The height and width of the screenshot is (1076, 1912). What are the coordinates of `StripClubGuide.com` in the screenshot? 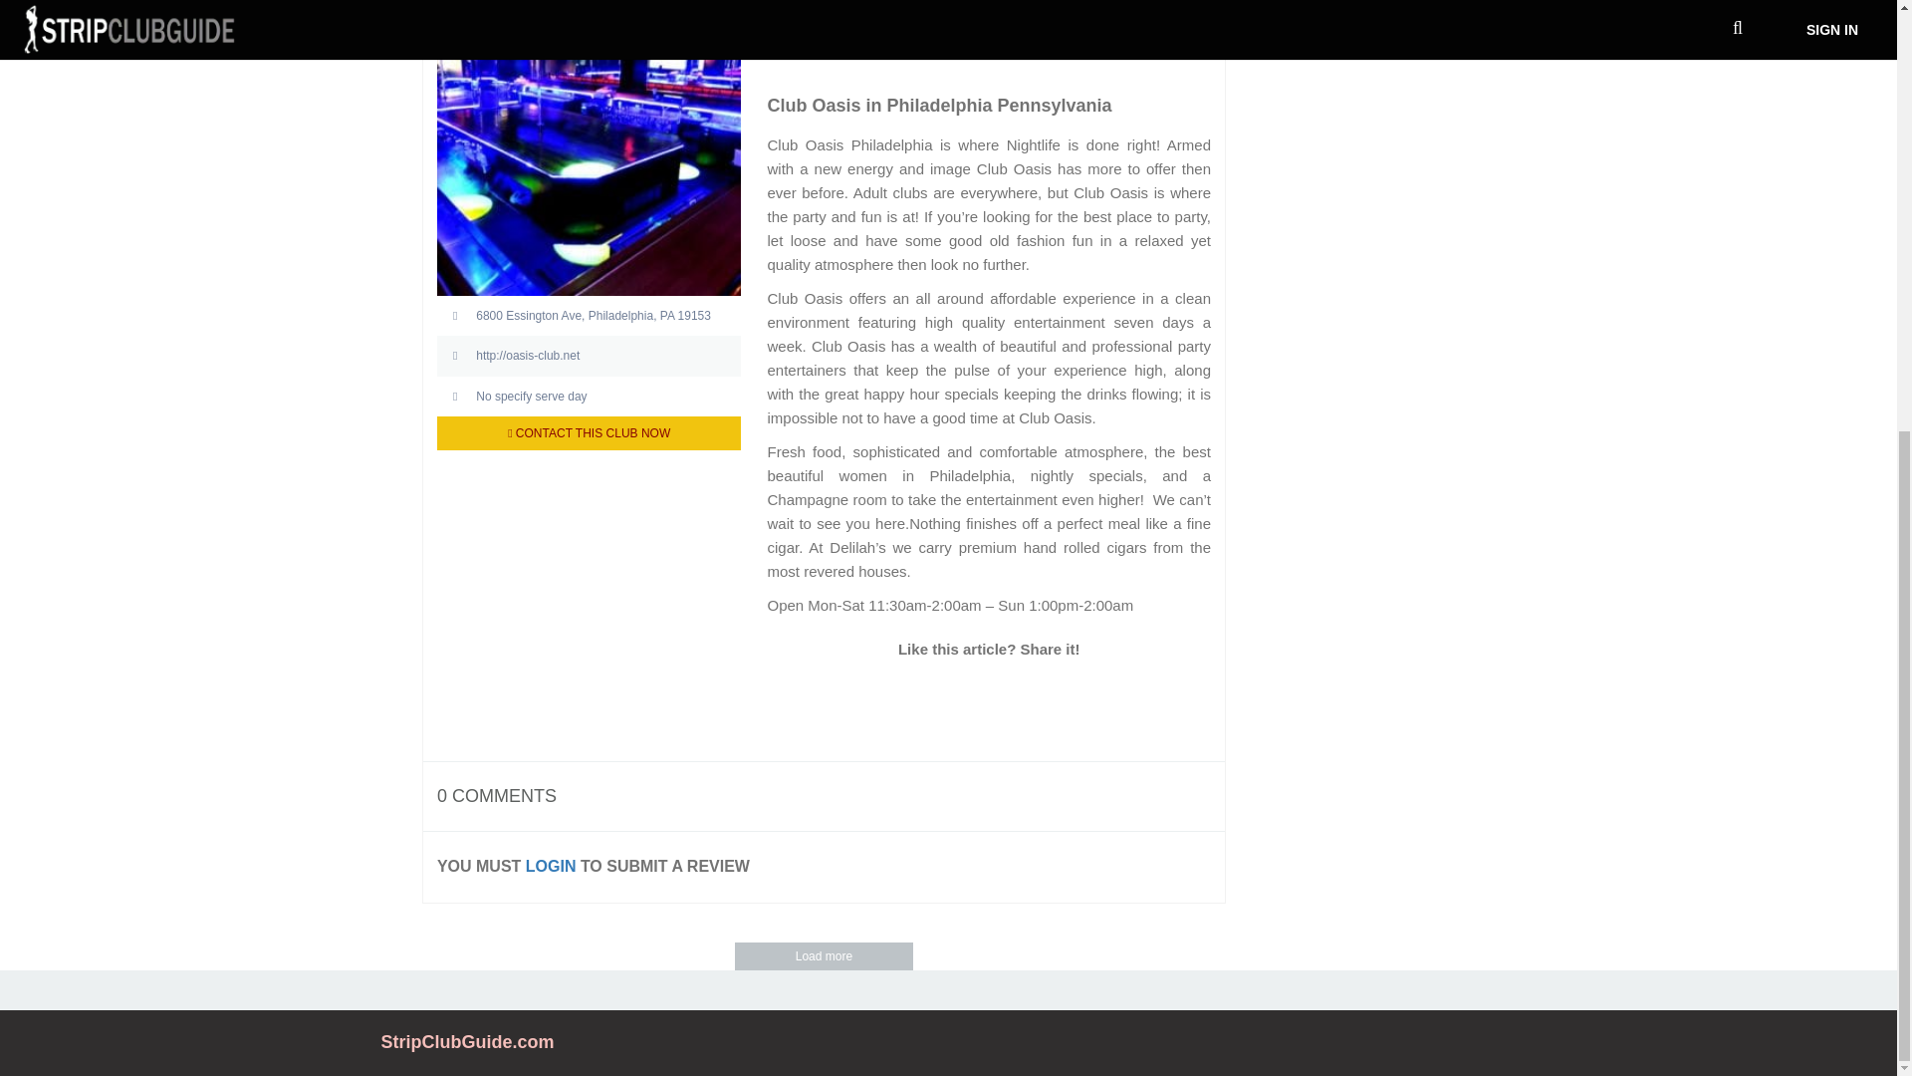 It's located at (467, 1042).